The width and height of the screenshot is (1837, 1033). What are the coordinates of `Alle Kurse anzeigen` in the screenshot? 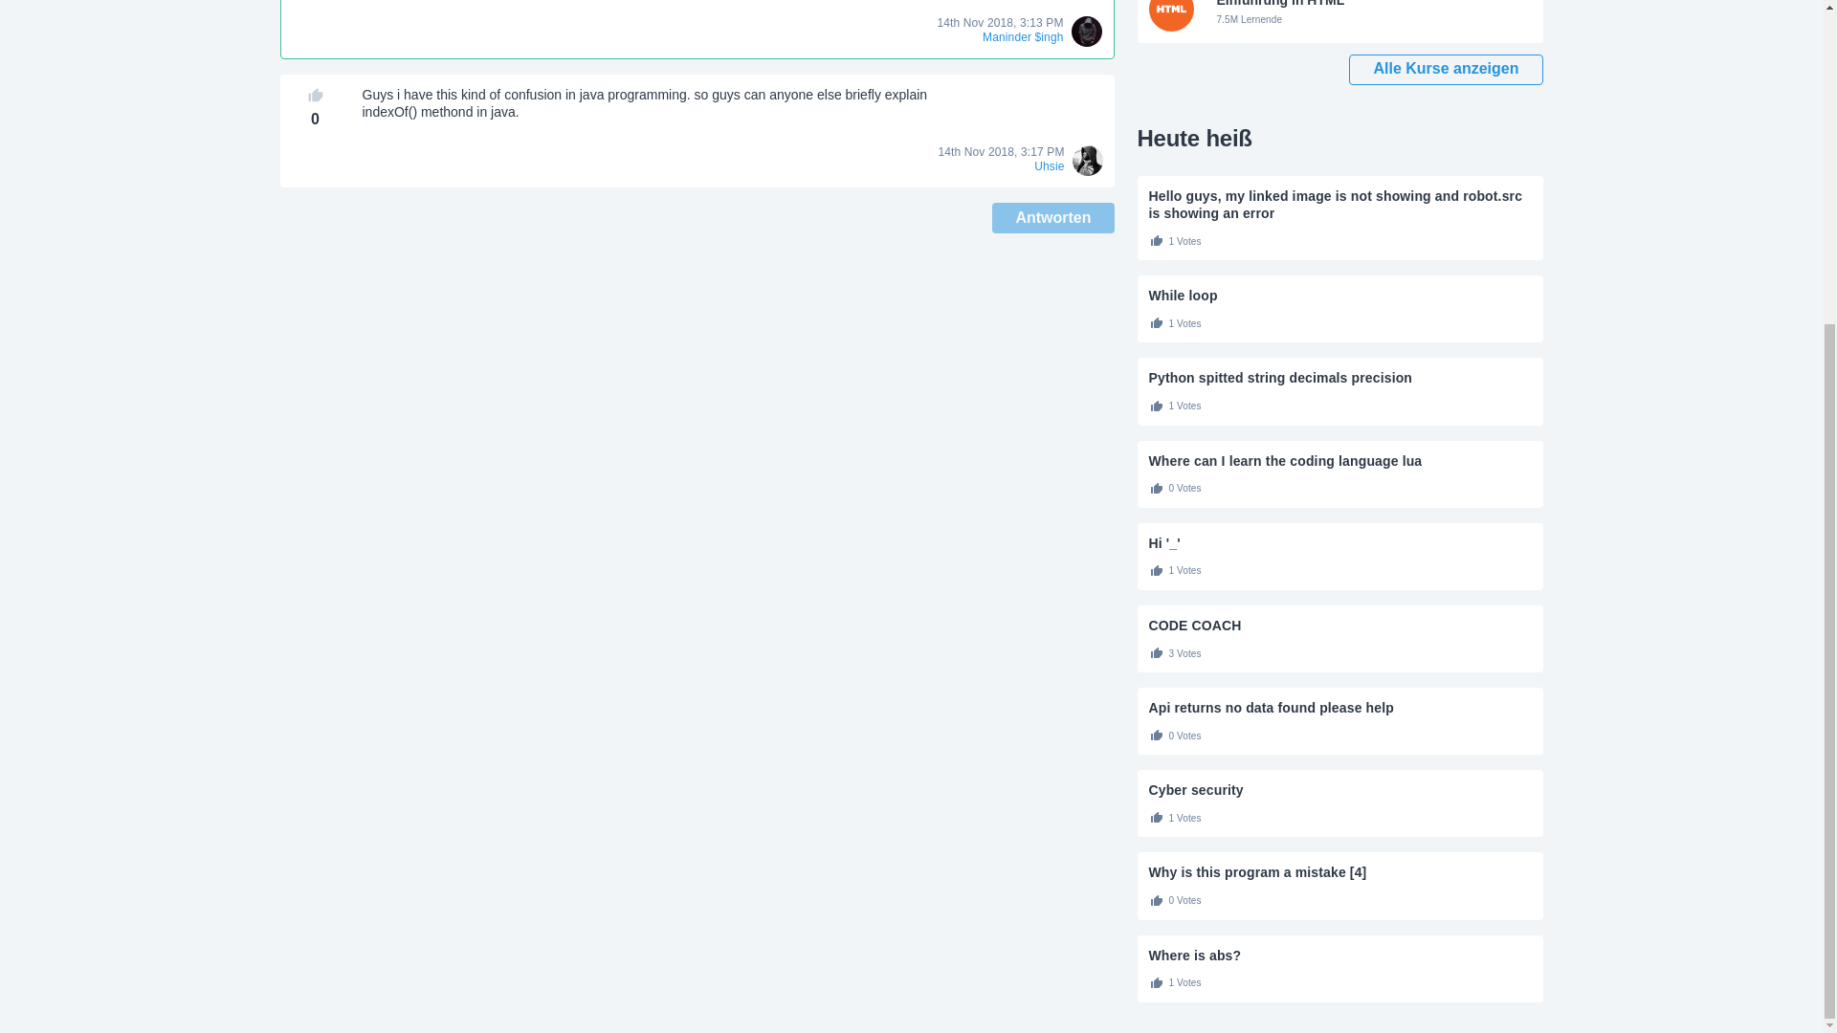 It's located at (1445, 69).